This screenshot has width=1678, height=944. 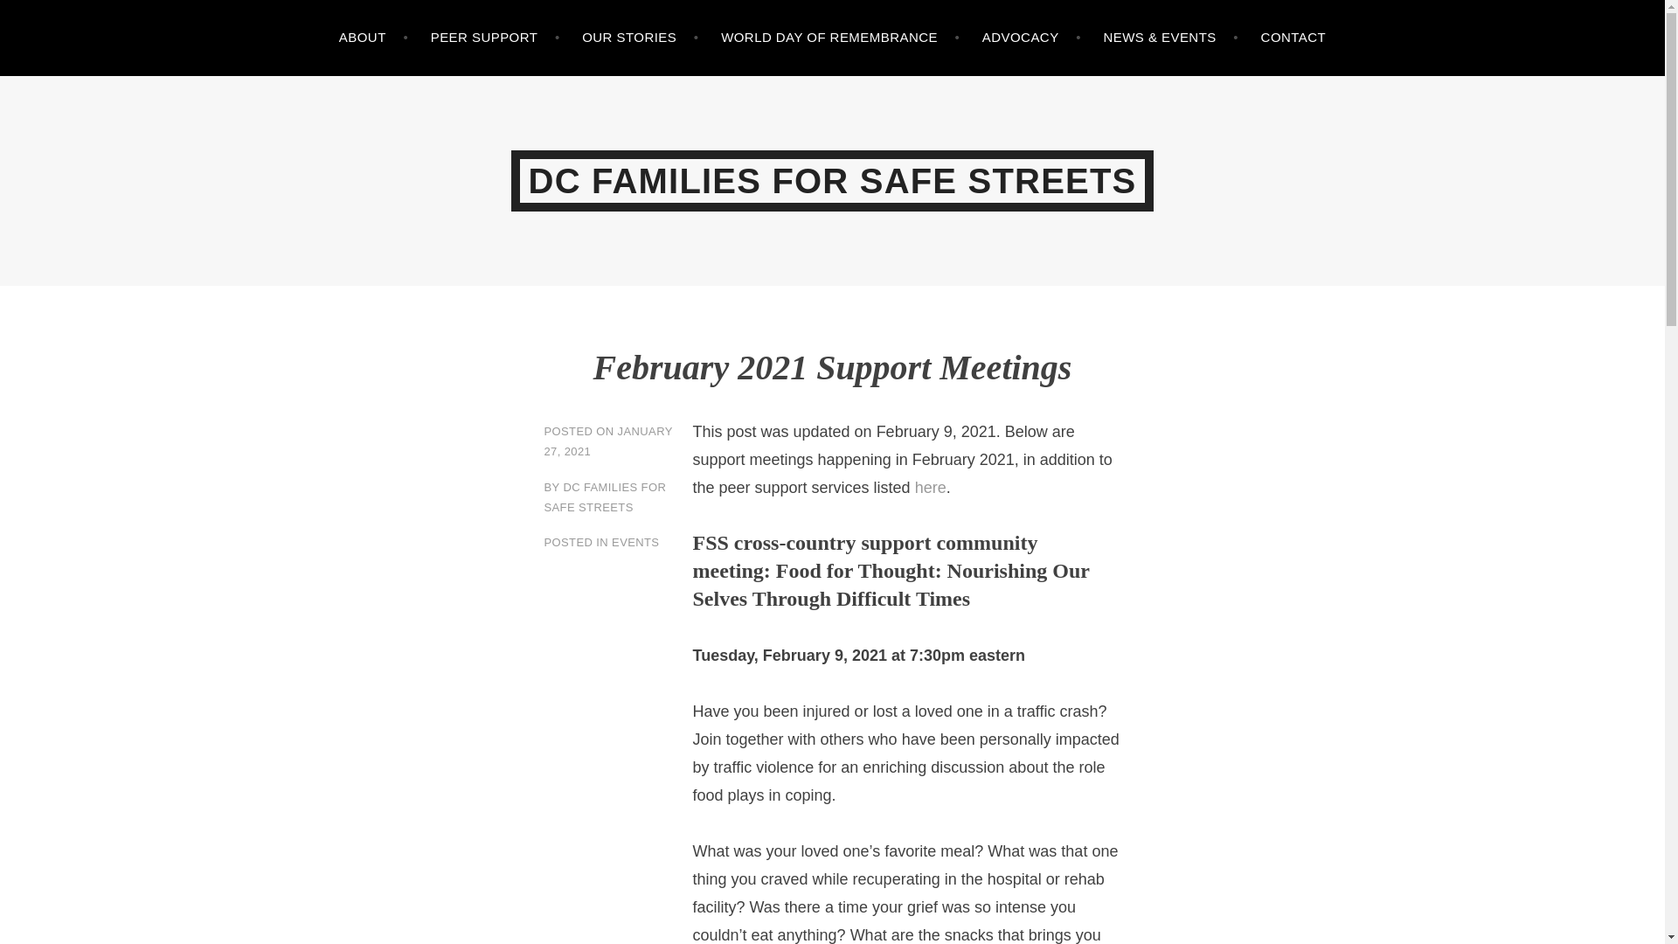 I want to click on here, so click(x=930, y=488).